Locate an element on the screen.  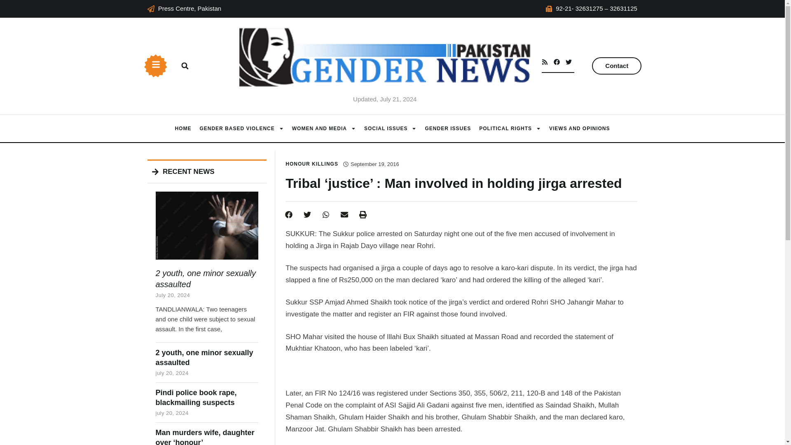
HOME is located at coordinates (183, 129).